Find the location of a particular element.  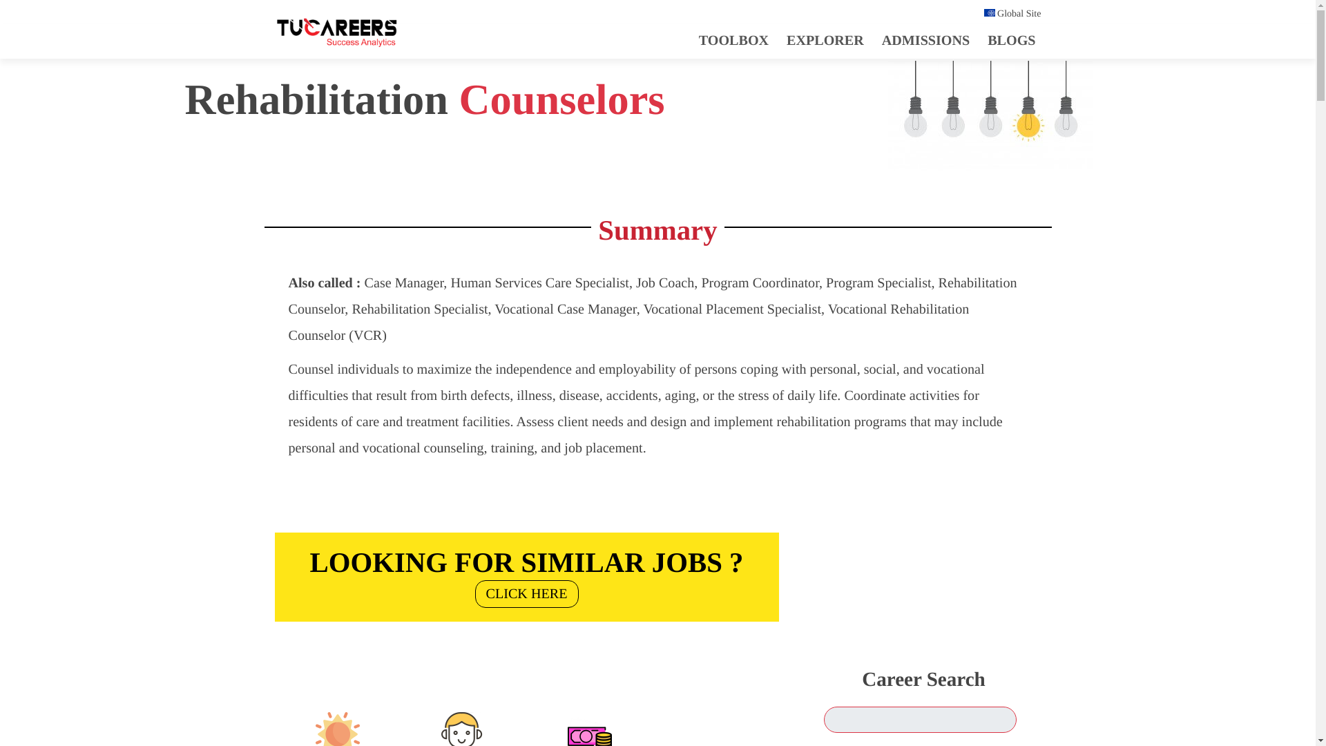

Embedded video for 21-1015.00-Rehabilitation Counselors is located at coordinates (920, 566).